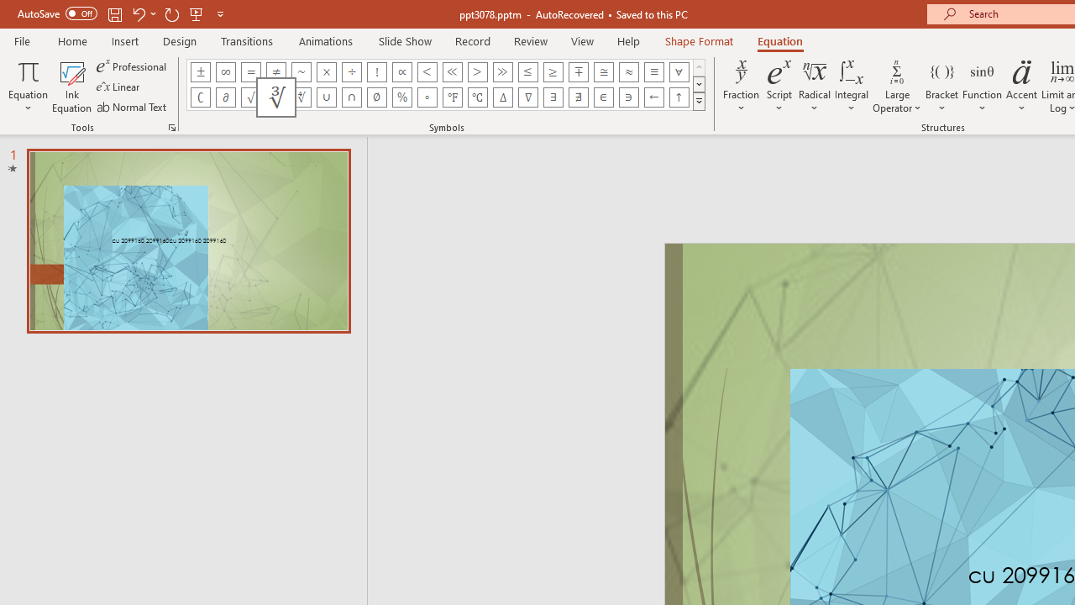 This screenshot has height=605, width=1075. Describe the element at coordinates (579, 97) in the screenshot. I see `Equation Symbol There Does Not Exist` at that location.